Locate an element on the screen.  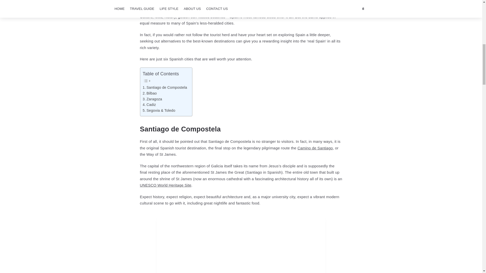
UNESCO World Heritage Site is located at coordinates (165, 185).